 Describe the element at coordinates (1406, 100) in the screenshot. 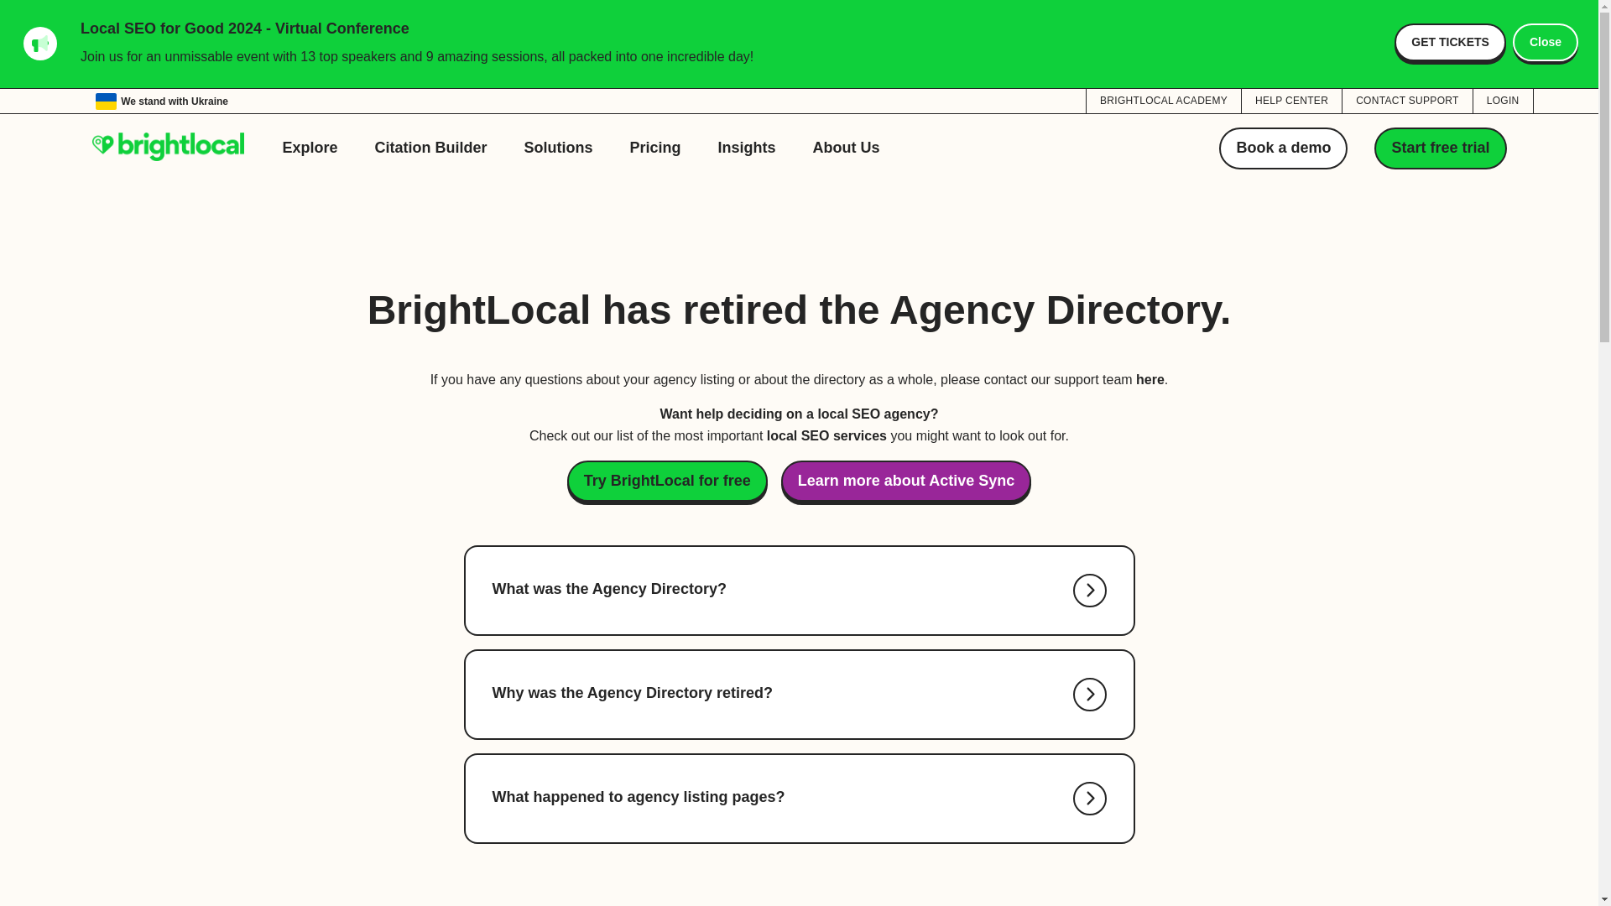

I see `CONTACT SUPPORT` at that location.